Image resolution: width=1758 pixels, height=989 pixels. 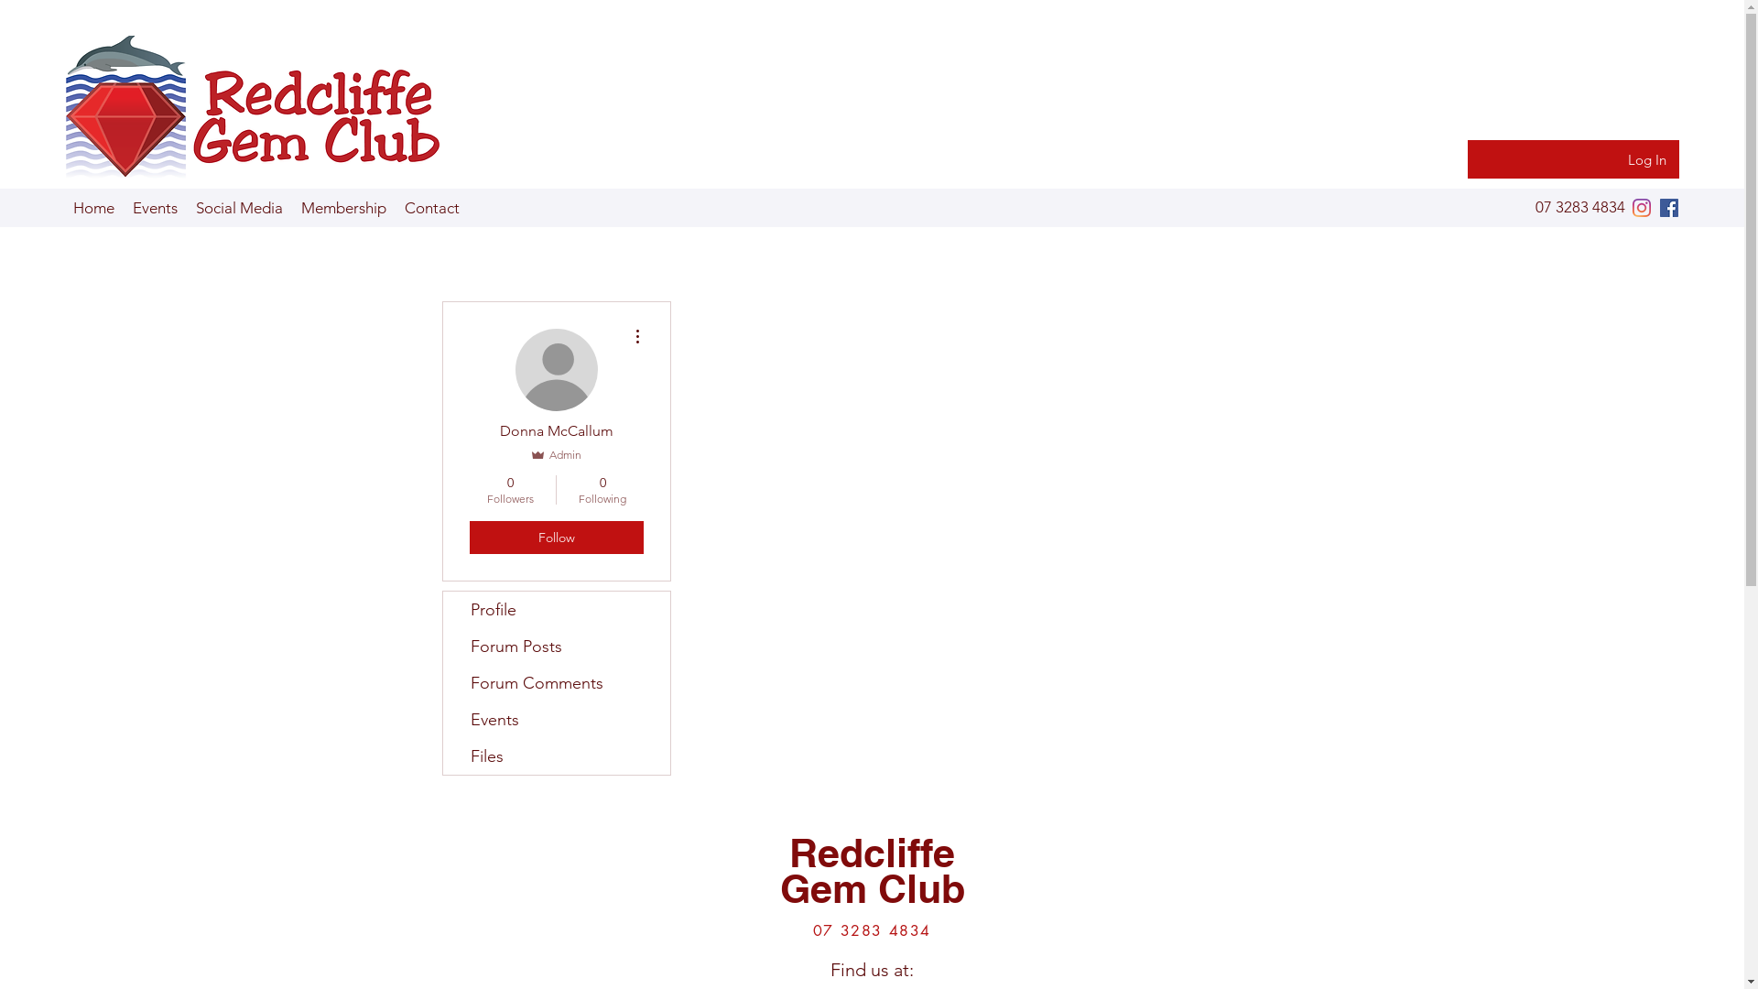 I want to click on Membership, so click(x=349, y=208).